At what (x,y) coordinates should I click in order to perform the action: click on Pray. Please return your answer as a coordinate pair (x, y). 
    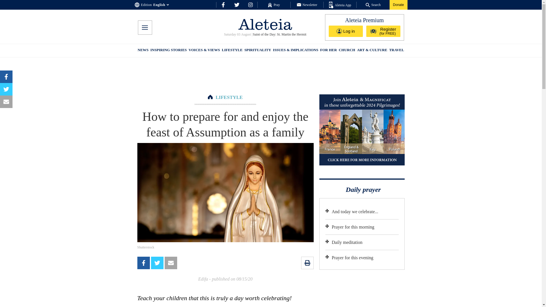
    Looking at the image, I should click on (274, 5).